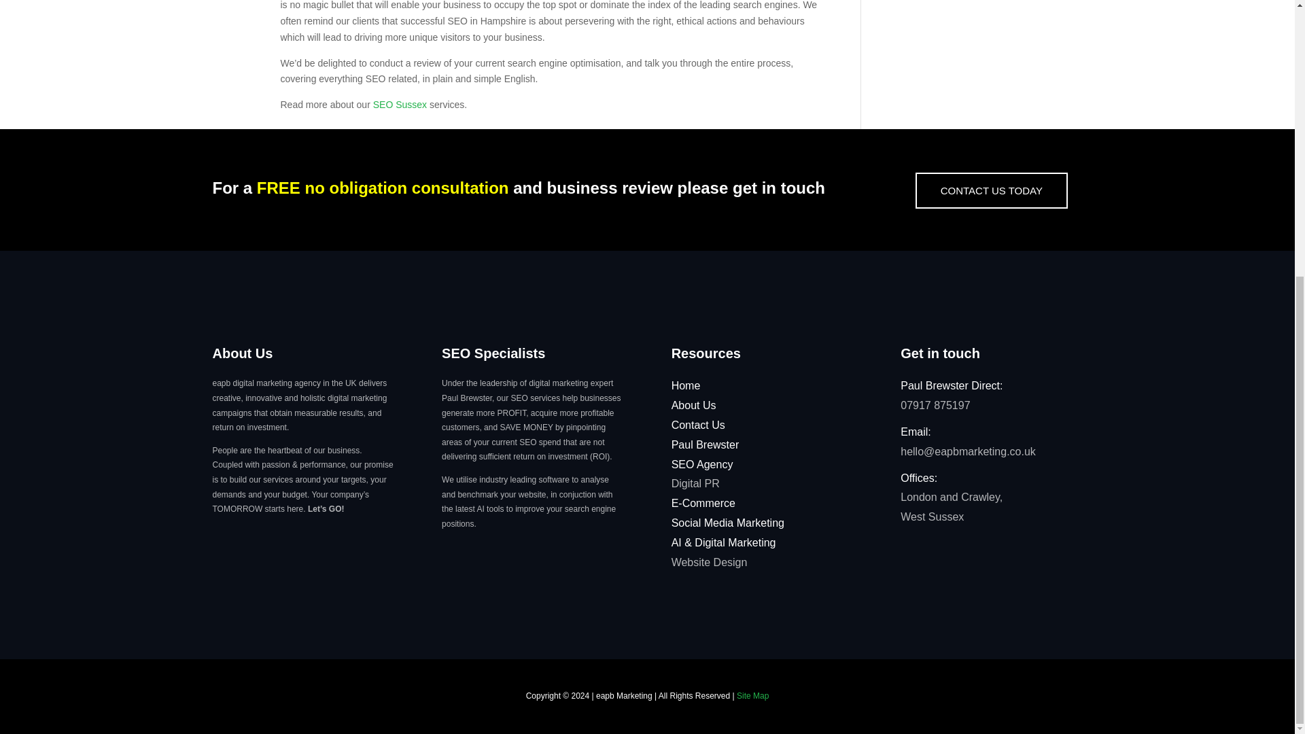 The width and height of the screenshot is (1305, 734). I want to click on Home, so click(686, 385).